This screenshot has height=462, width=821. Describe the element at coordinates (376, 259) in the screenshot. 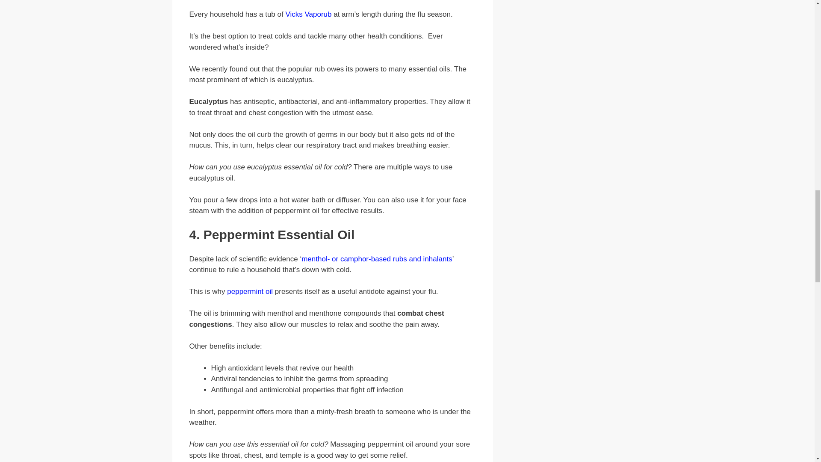

I see `menthol- or camphor-based rubs and inhalants` at that location.